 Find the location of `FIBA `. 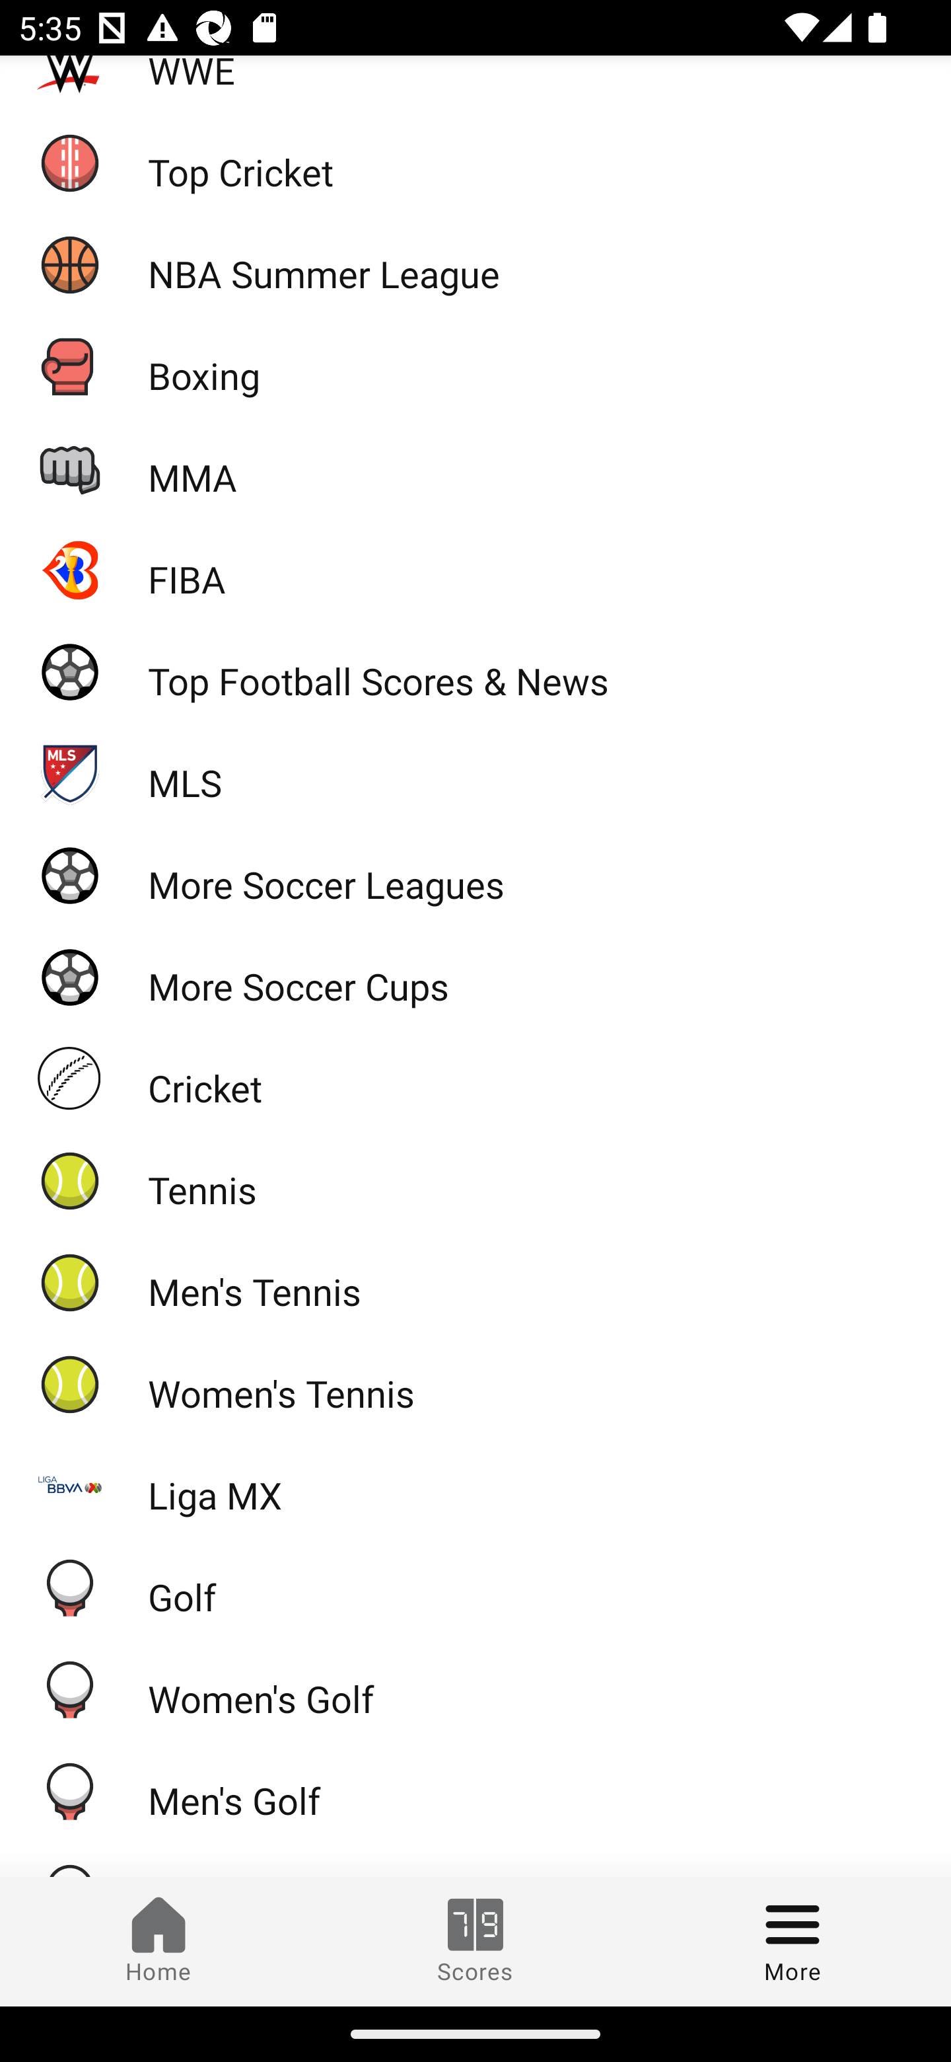

FIBA  is located at coordinates (475, 570).